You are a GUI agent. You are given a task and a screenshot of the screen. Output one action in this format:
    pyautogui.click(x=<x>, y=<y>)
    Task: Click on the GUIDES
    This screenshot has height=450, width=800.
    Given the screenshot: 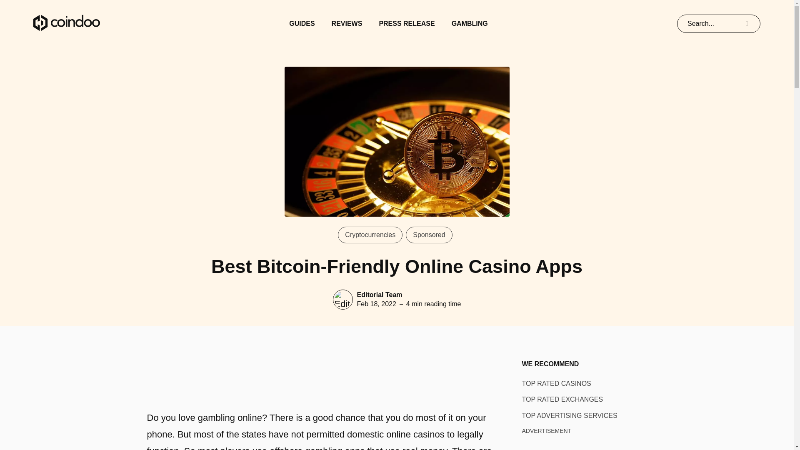 What is the action you would take?
    pyautogui.click(x=302, y=23)
    